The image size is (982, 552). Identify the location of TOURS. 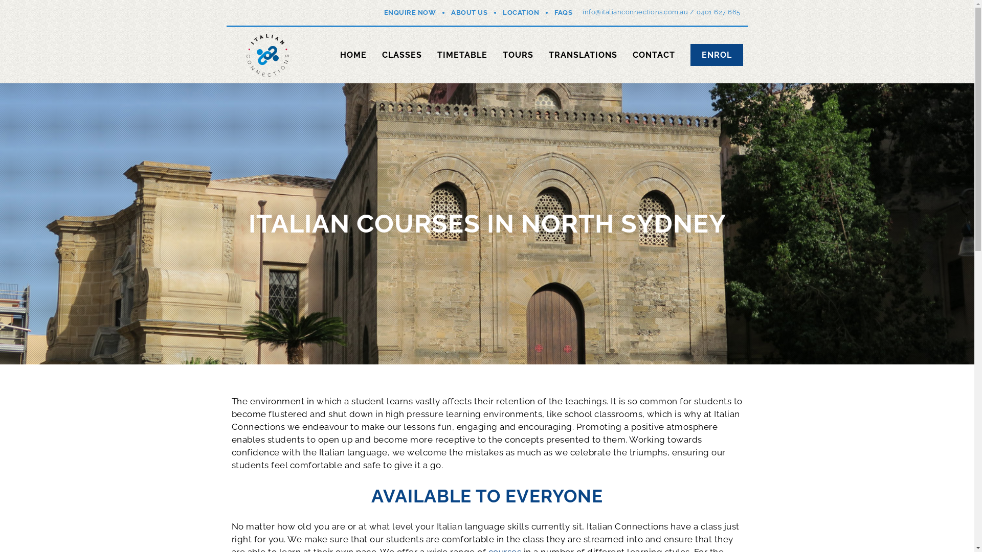
(518, 55).